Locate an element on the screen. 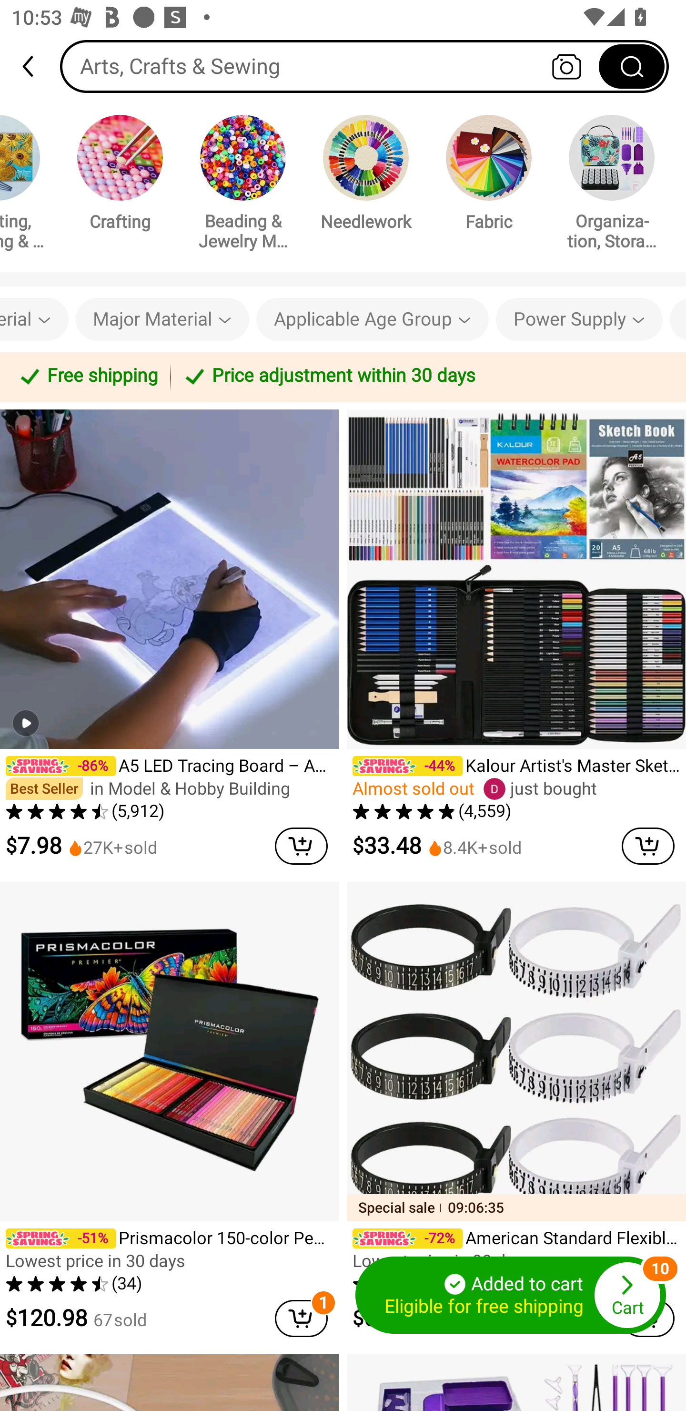  cart delete is located at coordinates (648, 846).